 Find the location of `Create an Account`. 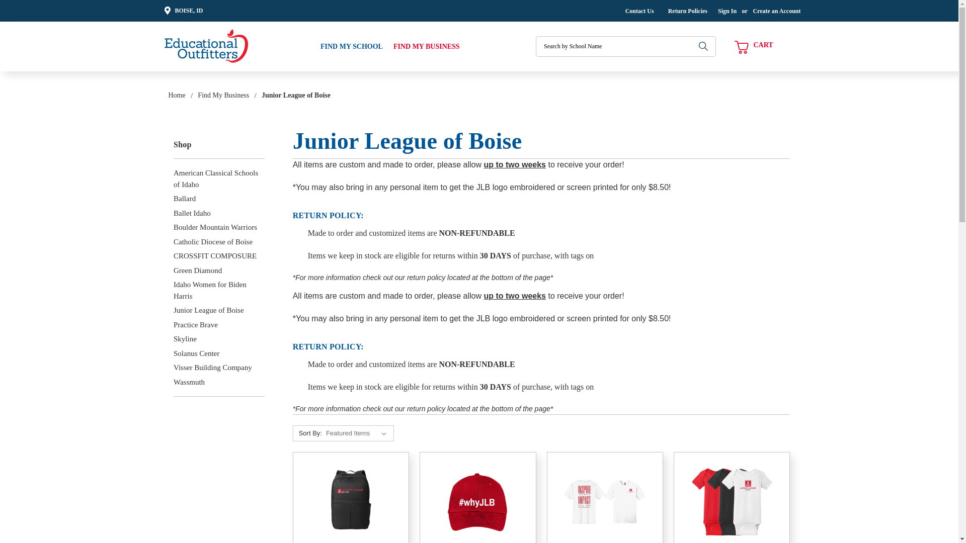

Create an Account is located at coordinates (776, 11).